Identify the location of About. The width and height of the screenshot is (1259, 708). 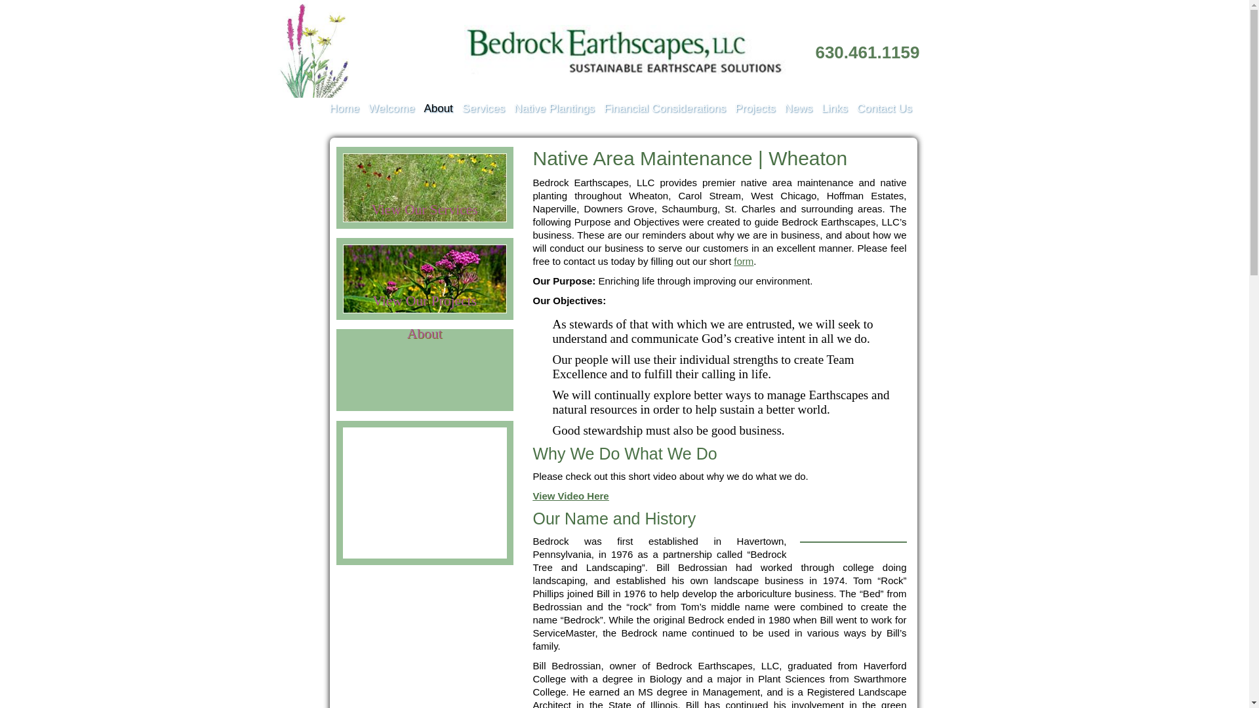
(424, 333).